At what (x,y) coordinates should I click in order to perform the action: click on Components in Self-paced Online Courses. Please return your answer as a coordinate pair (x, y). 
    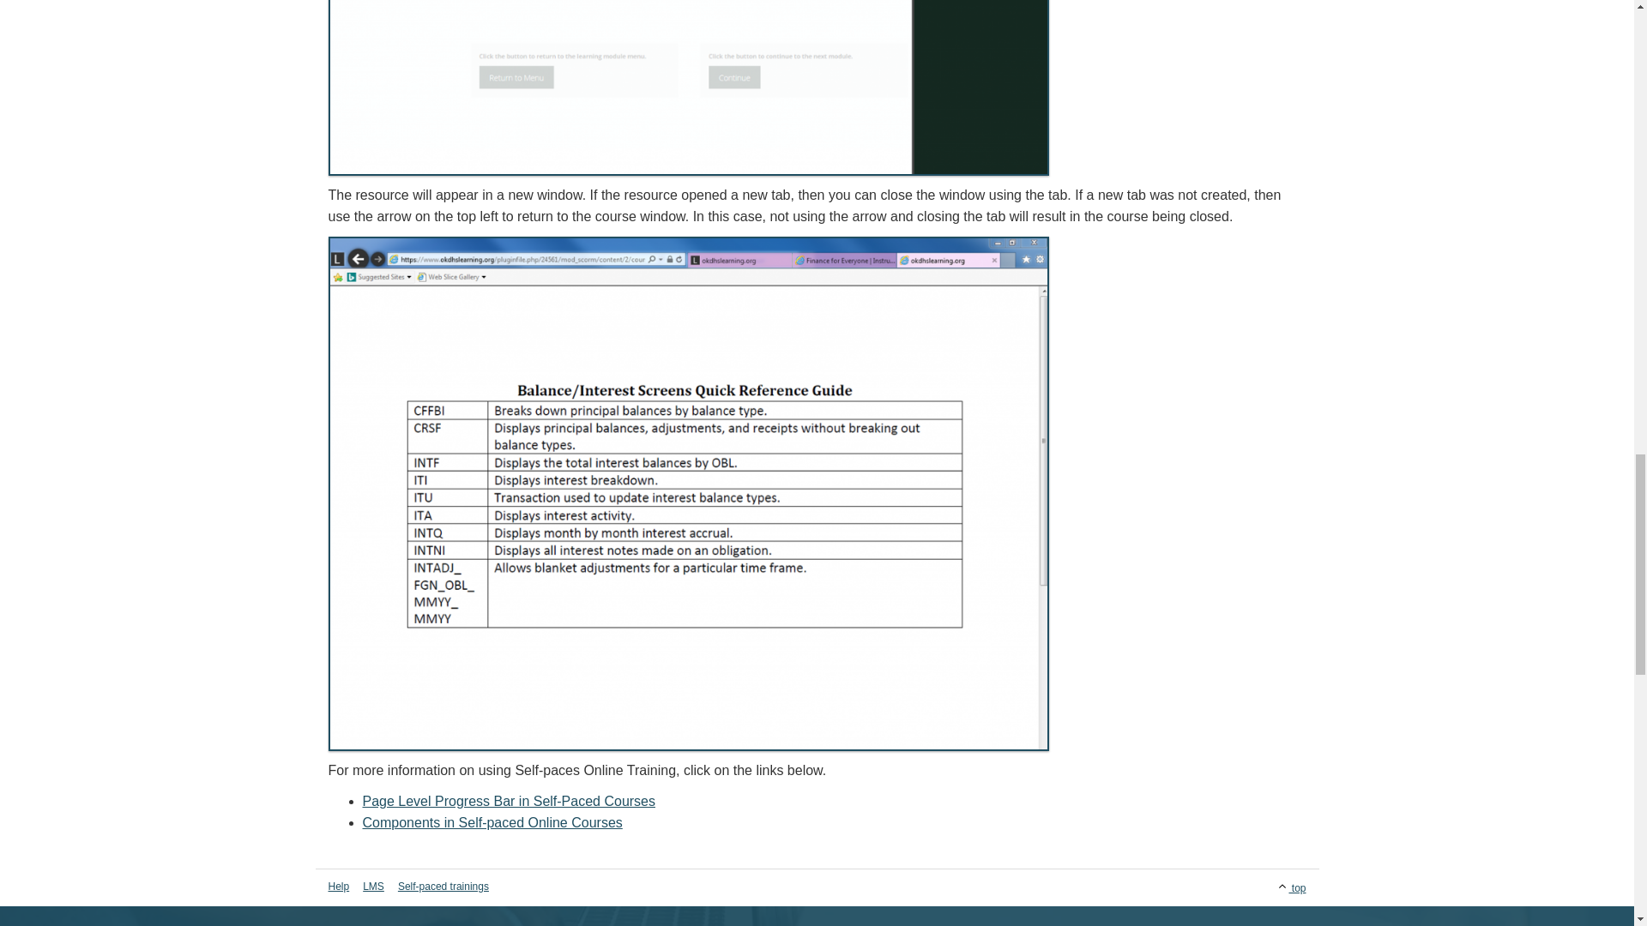
    Looking at the image, I should click on (492, 822).